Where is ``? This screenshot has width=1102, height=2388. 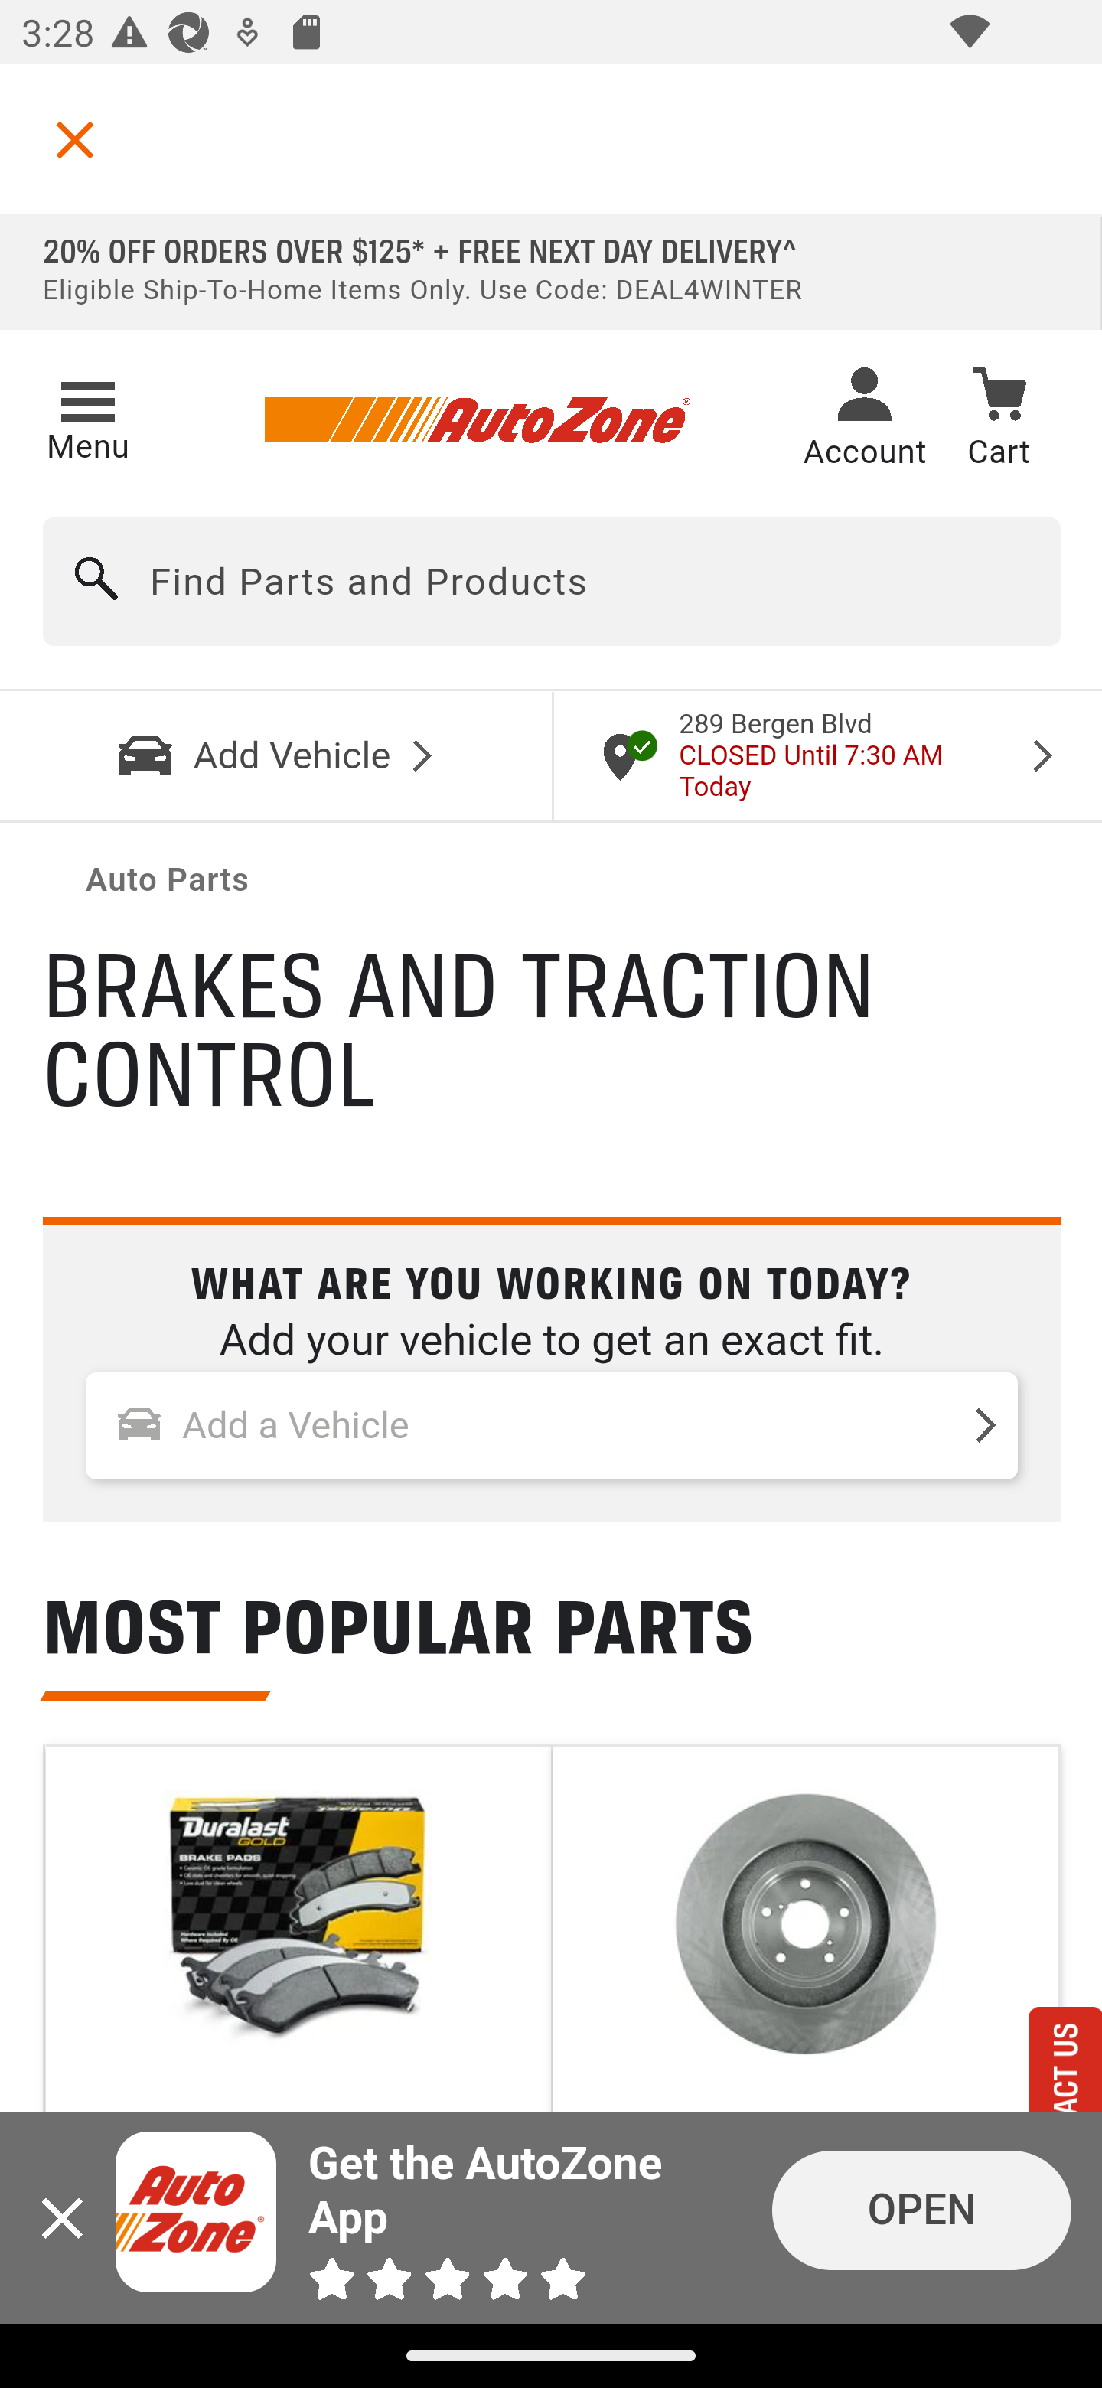  is located at coordinates (75, 139).